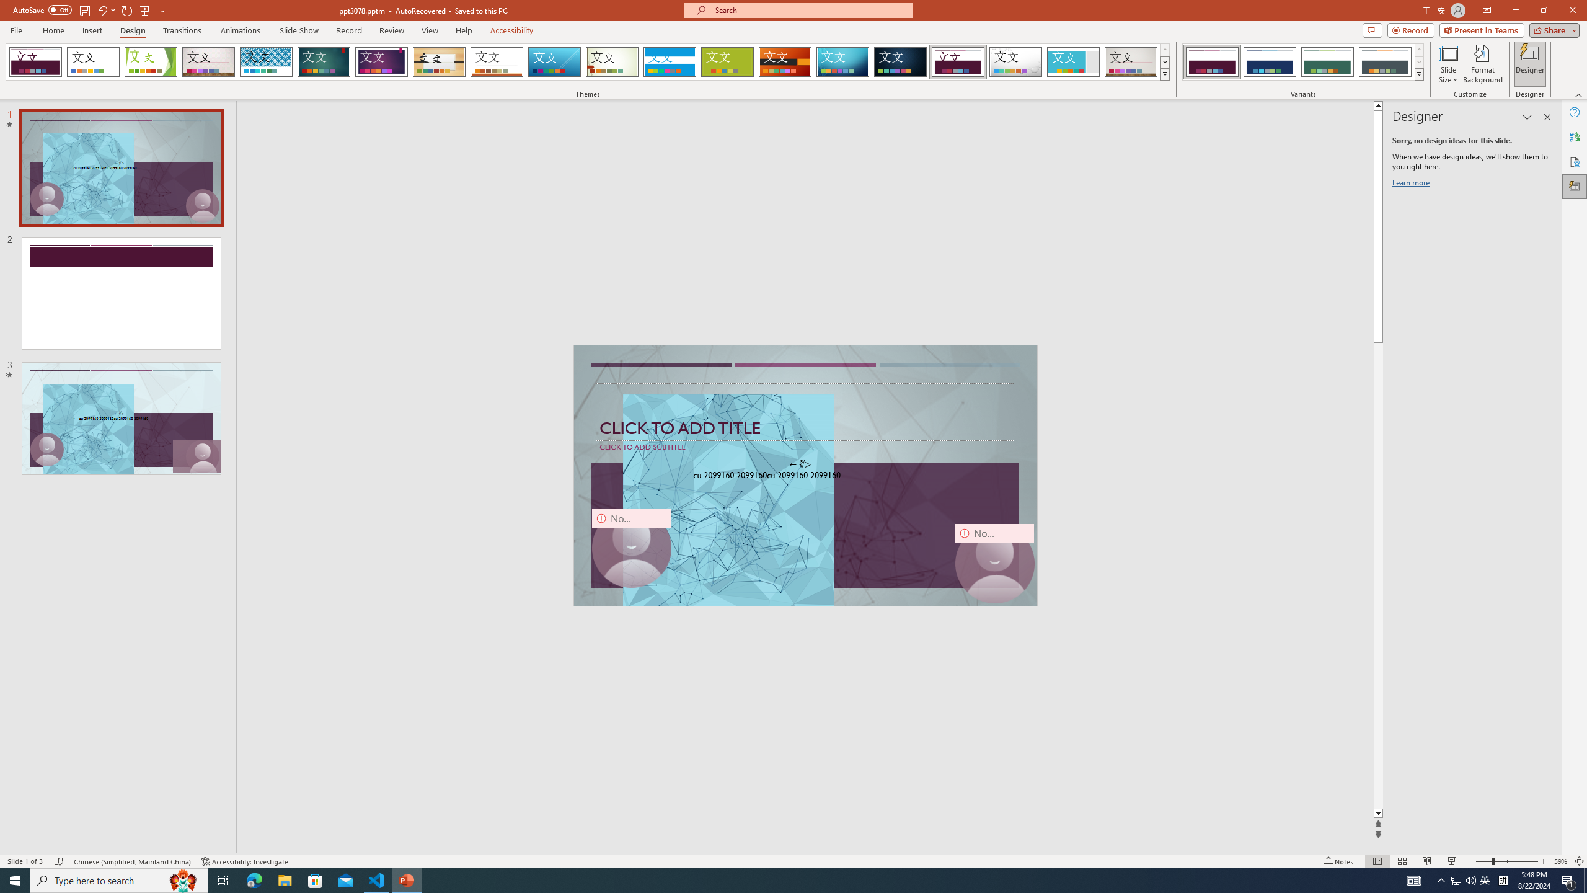 The image size is (1587, 893). I want to click on Banded, so click(670, 62).